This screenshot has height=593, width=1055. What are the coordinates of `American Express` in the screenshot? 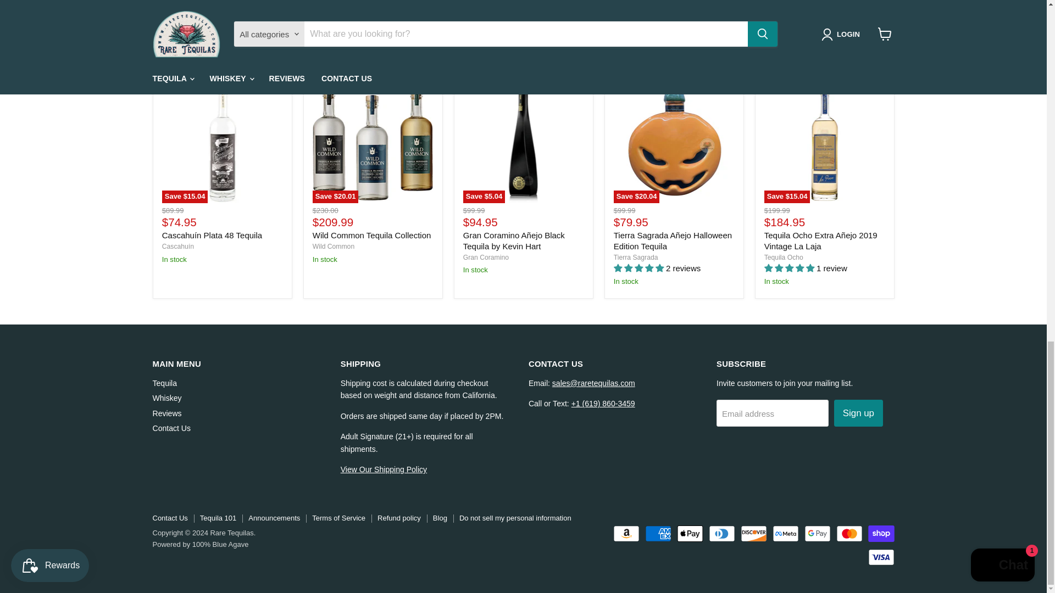 It's located at (658, 534).